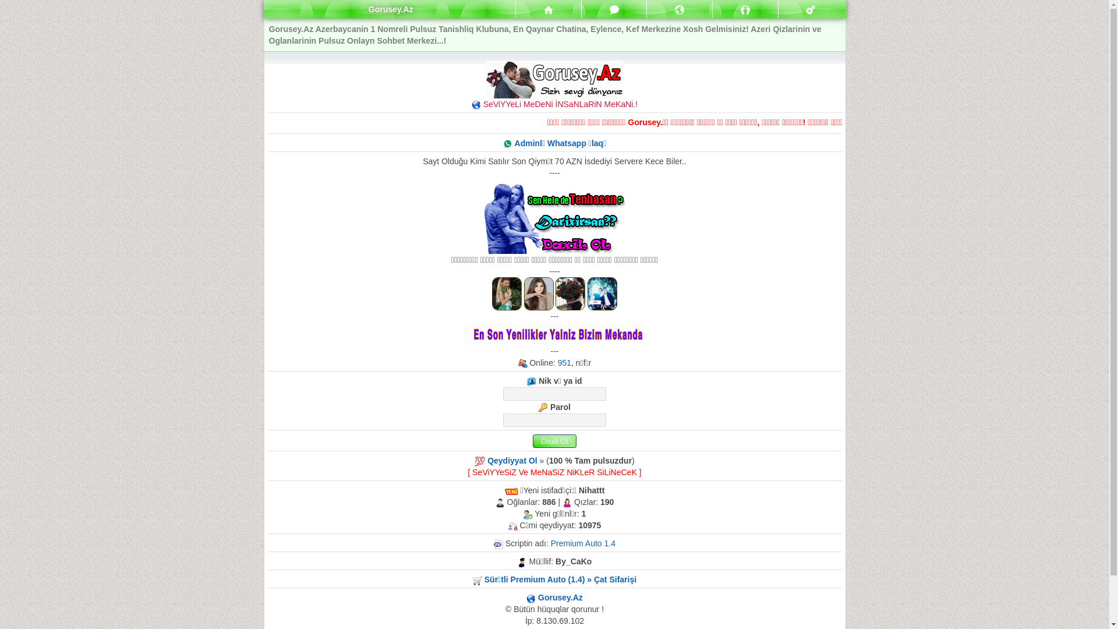  I want to click on 951, so click(565, 363).